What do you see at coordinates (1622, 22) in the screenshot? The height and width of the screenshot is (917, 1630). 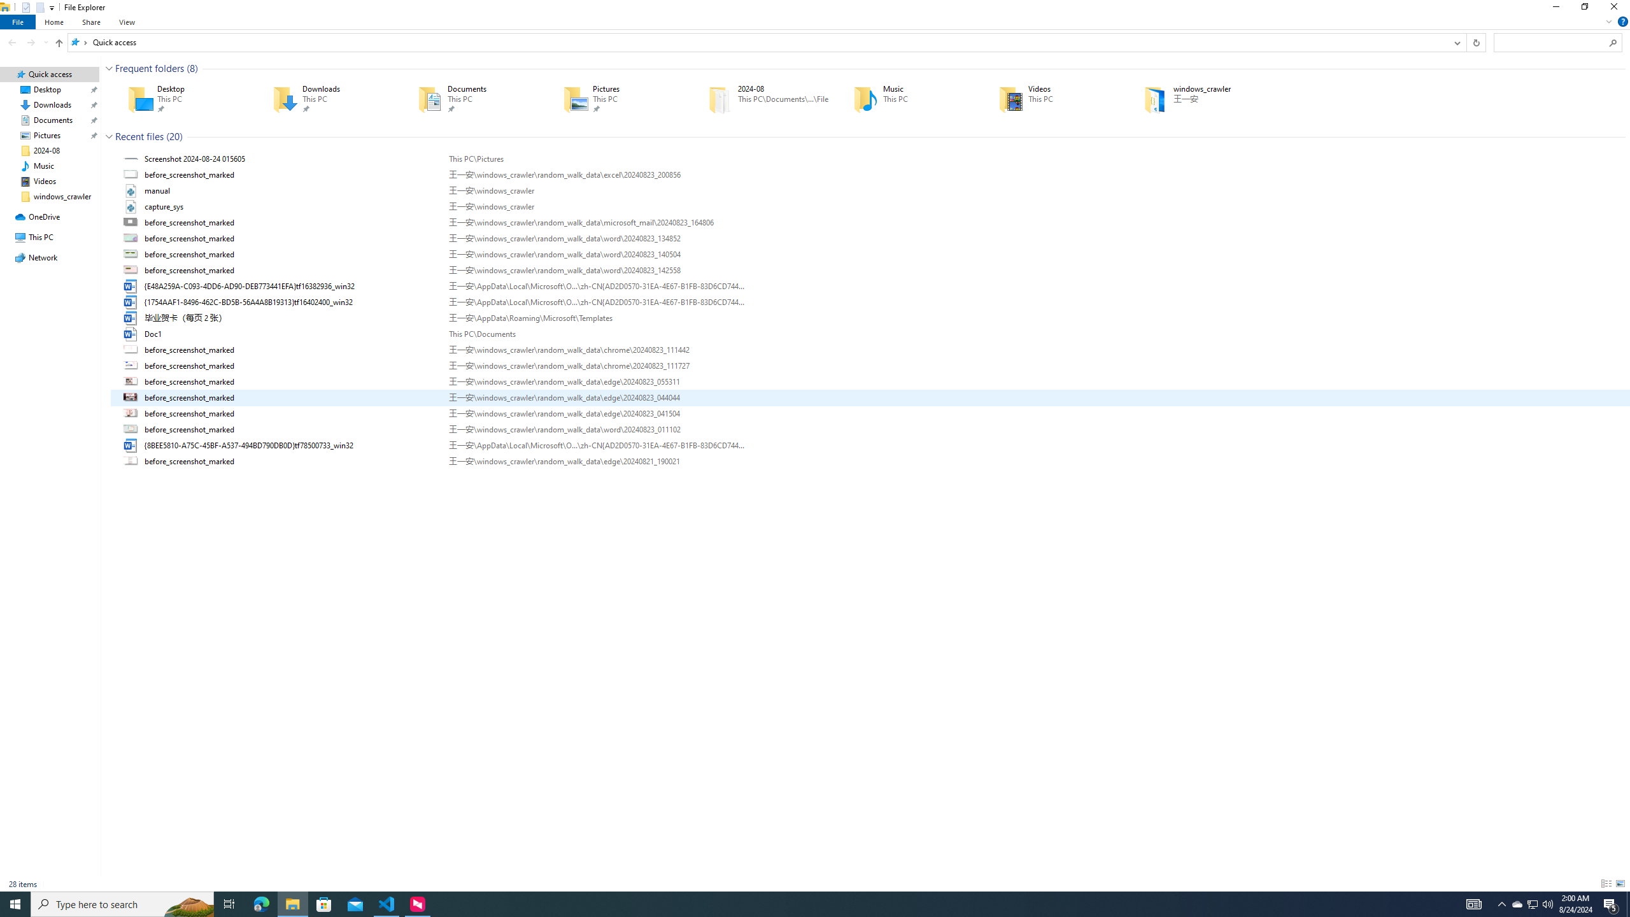 I see `Help` at bounding box center [1622, 22].